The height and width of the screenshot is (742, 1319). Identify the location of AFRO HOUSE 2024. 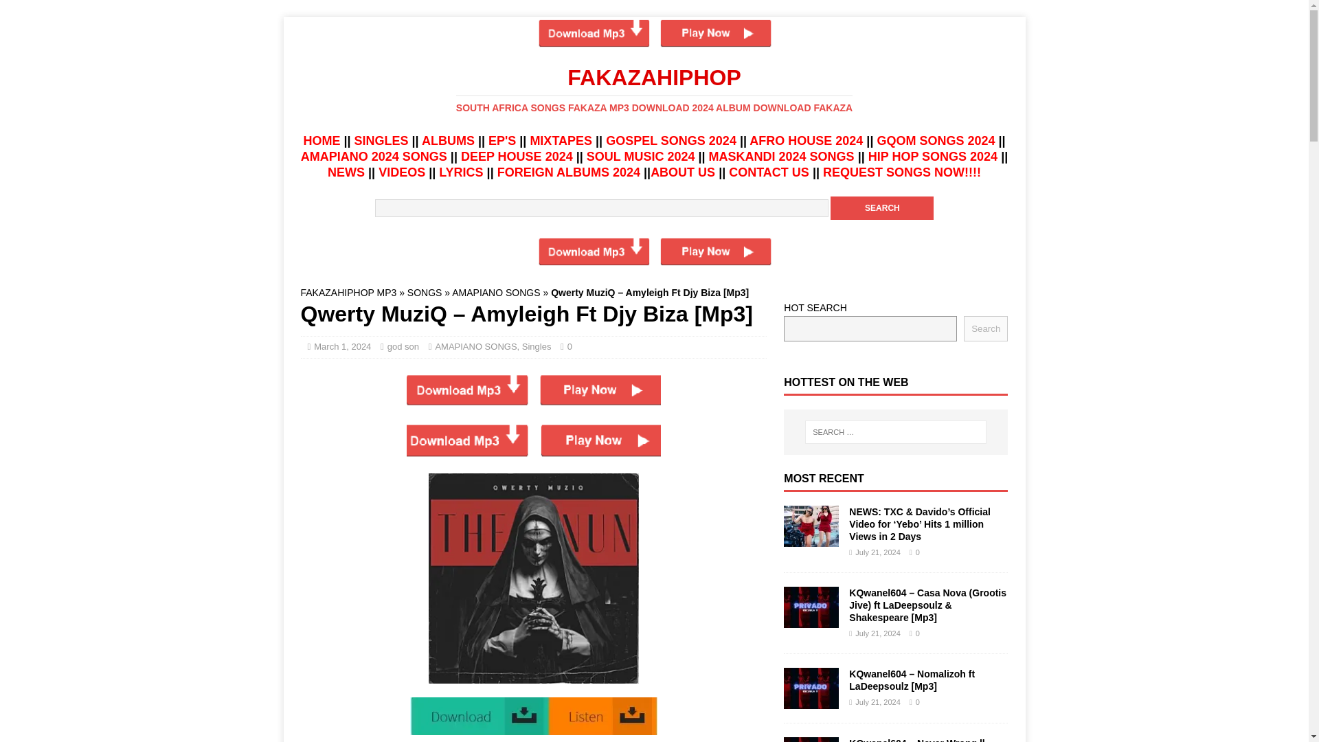
(805, 140).